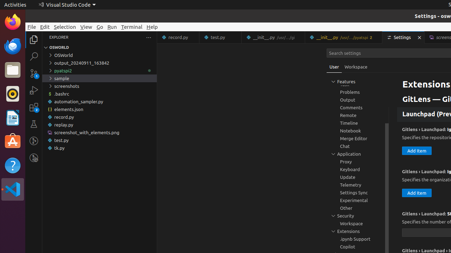 This screenshot has height=253, width=451. Describe the element at coordinates (34, 158) in the screenshot. I see `GitLens Inspect` at that location.